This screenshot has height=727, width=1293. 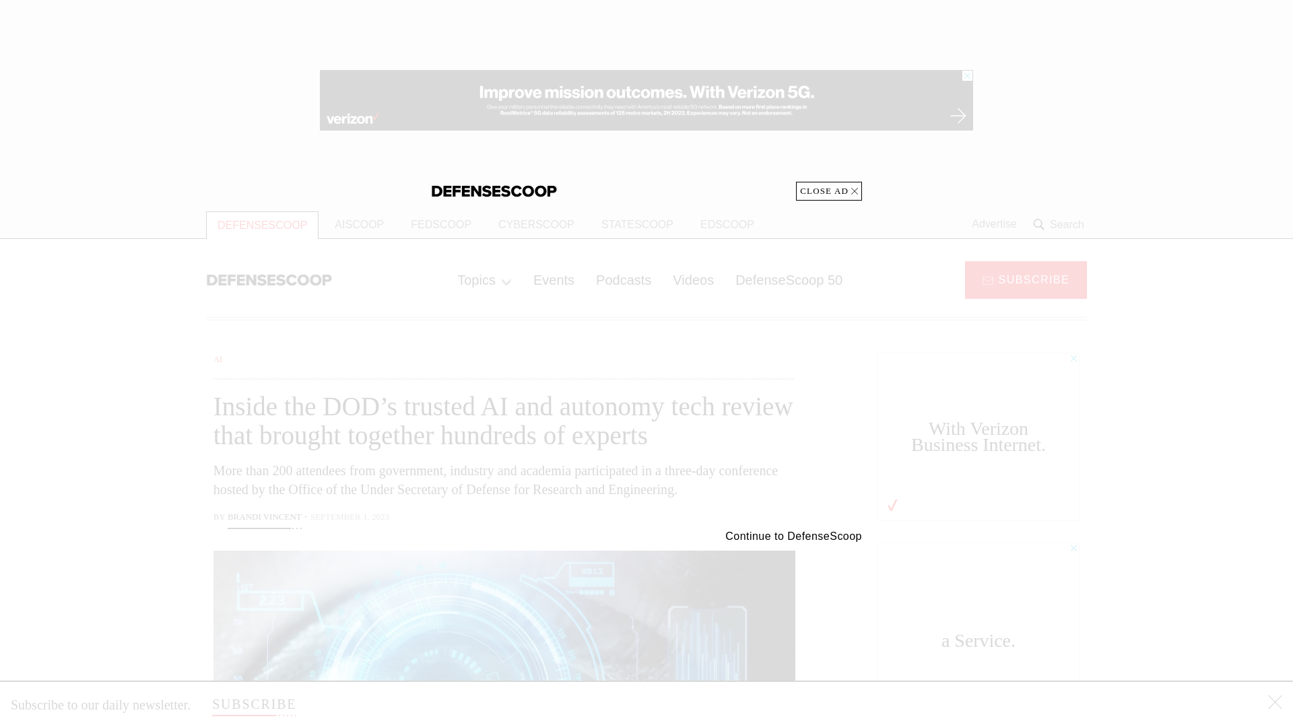 What do you see at coordinates (693, 279) in the screenshot?
I see `Videos` at bounding box center [693, 279].